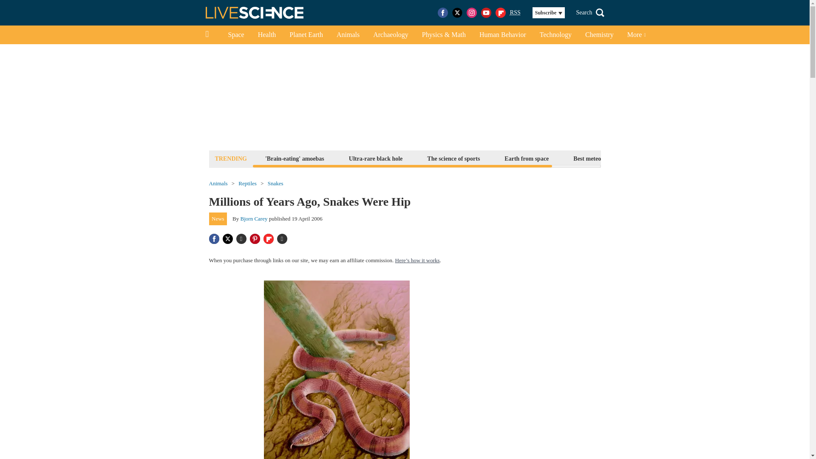  I want to click on News, so click(218, 219).